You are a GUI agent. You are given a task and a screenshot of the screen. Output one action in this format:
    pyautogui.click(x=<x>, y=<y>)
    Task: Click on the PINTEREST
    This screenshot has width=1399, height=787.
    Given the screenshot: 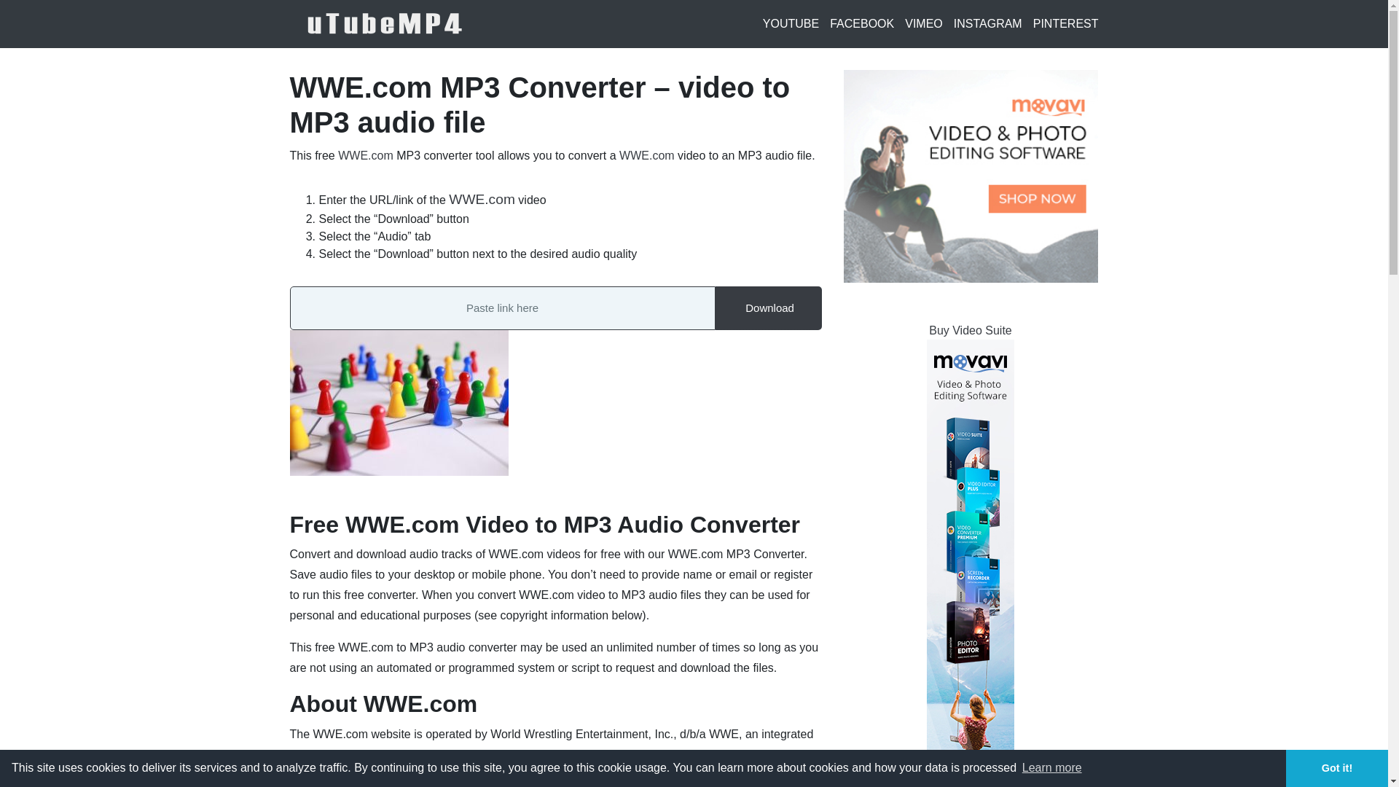 What is the action you would take?
    pyautogui.click(x=1065, y=23)
    